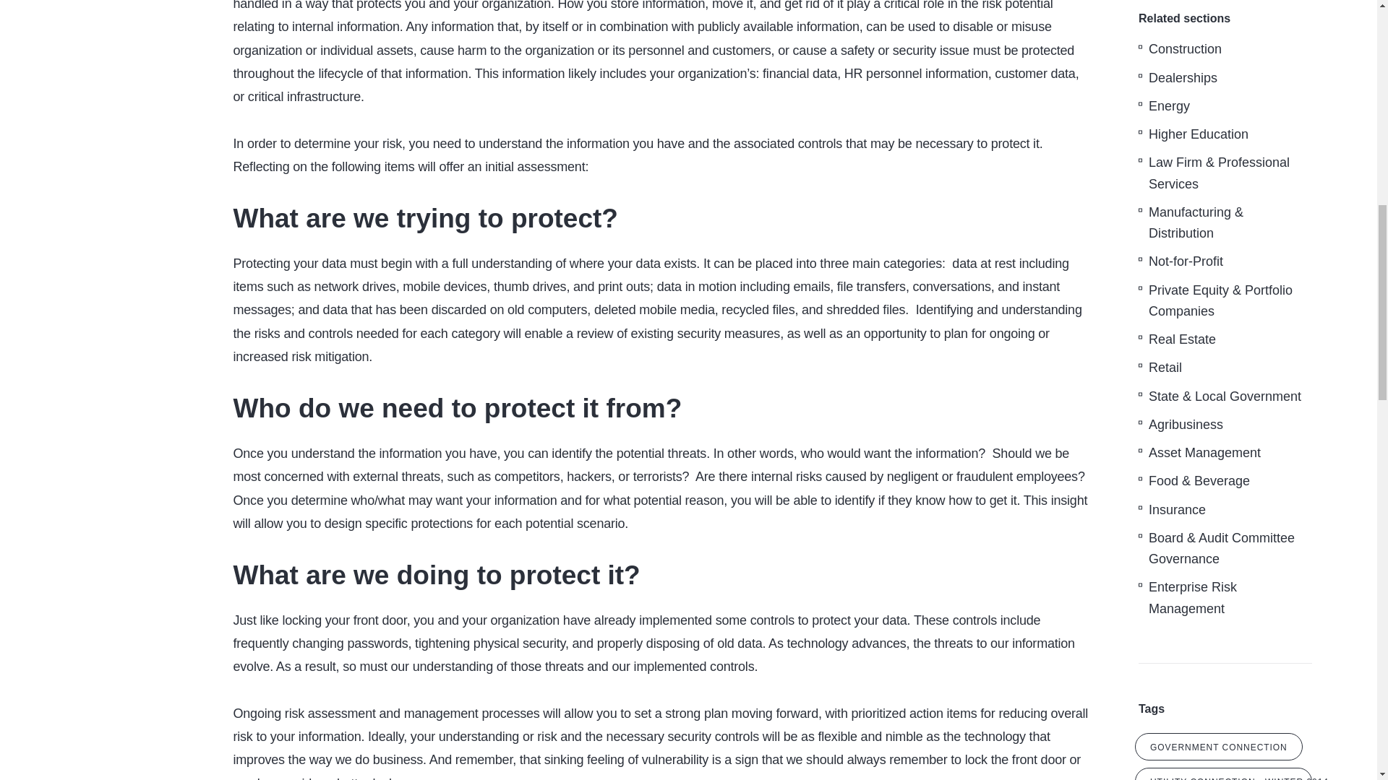 This screenshot has width=1388, height=780. Describe the element at coordinates (1193, 597) in the screenshot. I see `Enterprise Risk Management` at that location.